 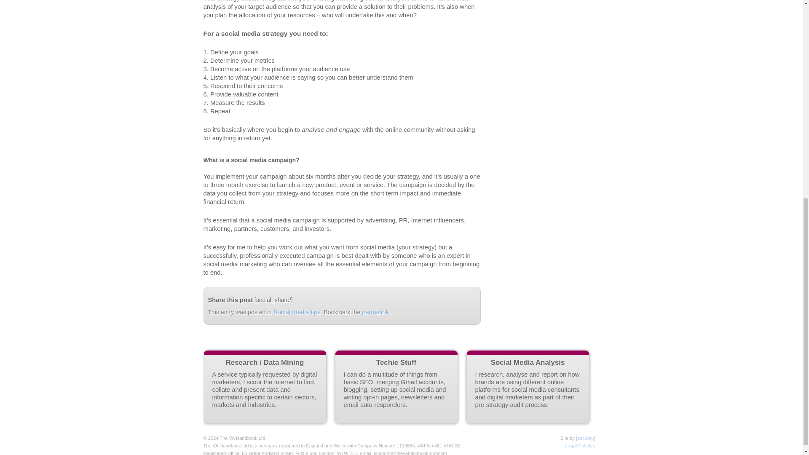 I want to click on Zaccety.com, so click(x=586, y=438).